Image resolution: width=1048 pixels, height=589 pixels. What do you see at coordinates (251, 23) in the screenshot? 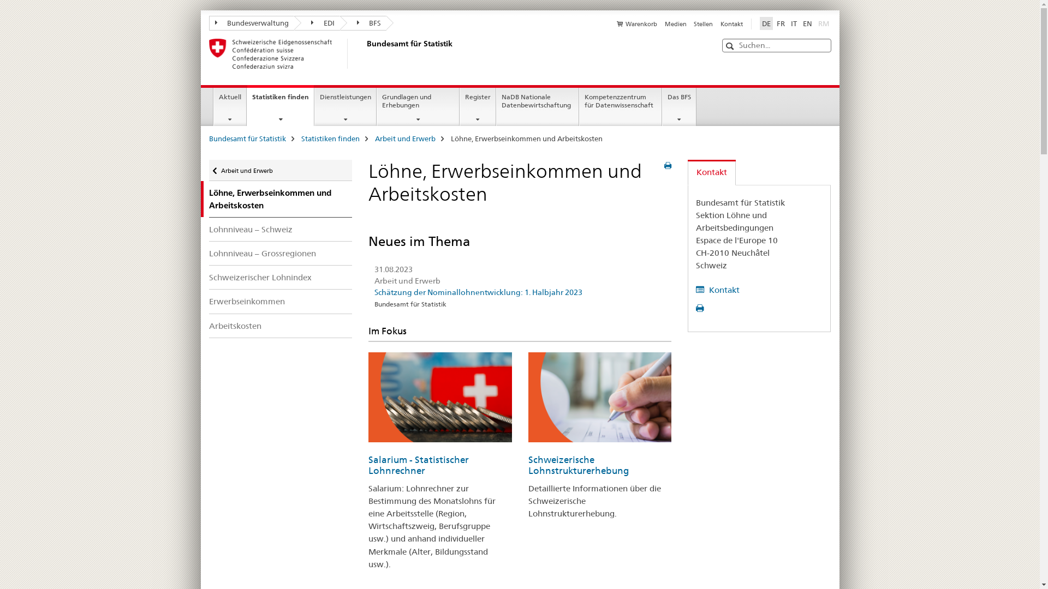
I see `Bundesverwaltung` at bounding box center [251, 23].